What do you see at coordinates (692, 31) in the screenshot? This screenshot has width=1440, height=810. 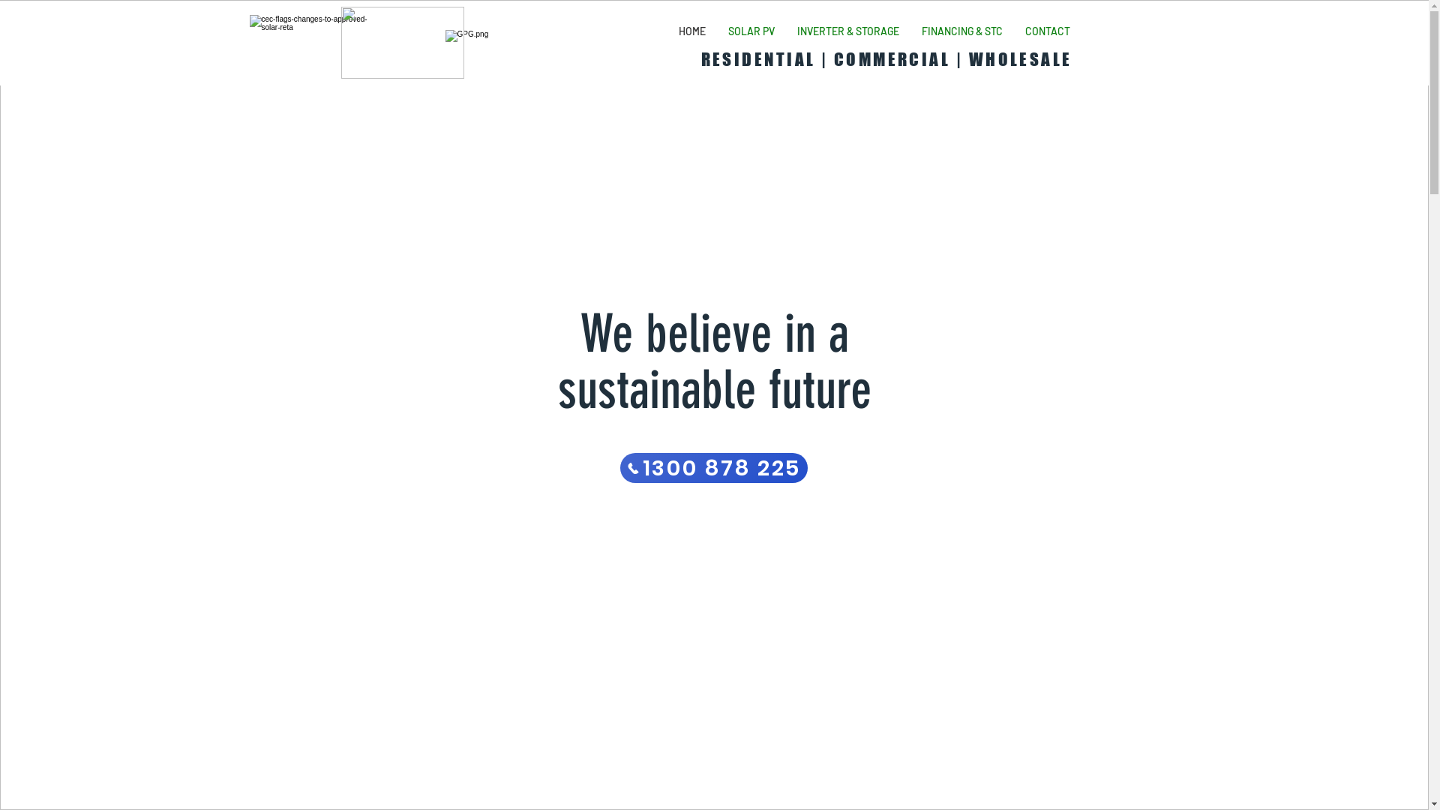 I see `HOME` at bounding box center [692, 31].